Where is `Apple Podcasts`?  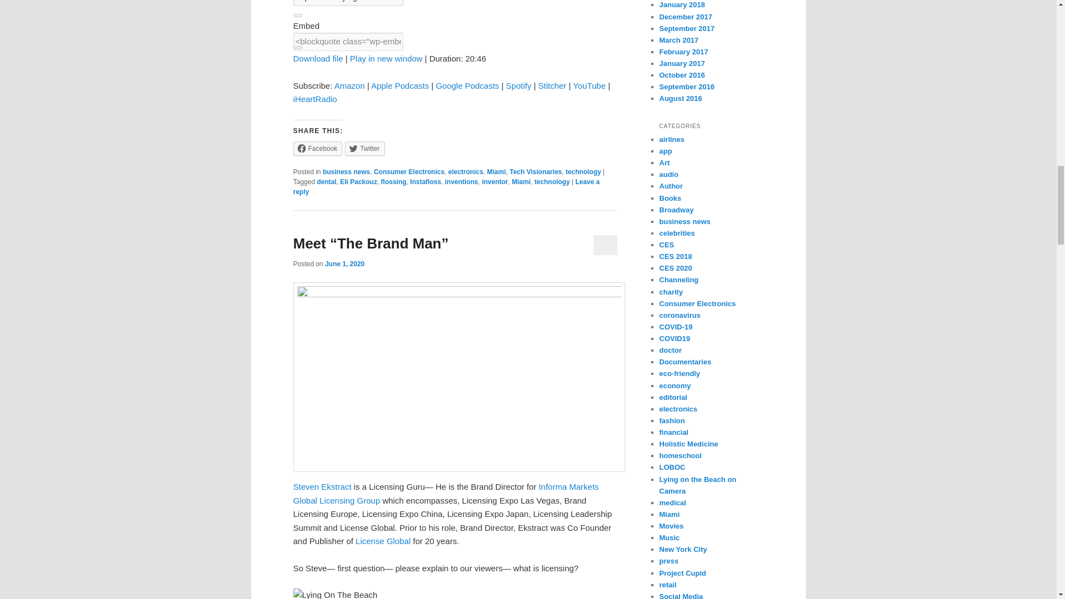
Apple Podcasts is located at coordinates (399, 85).